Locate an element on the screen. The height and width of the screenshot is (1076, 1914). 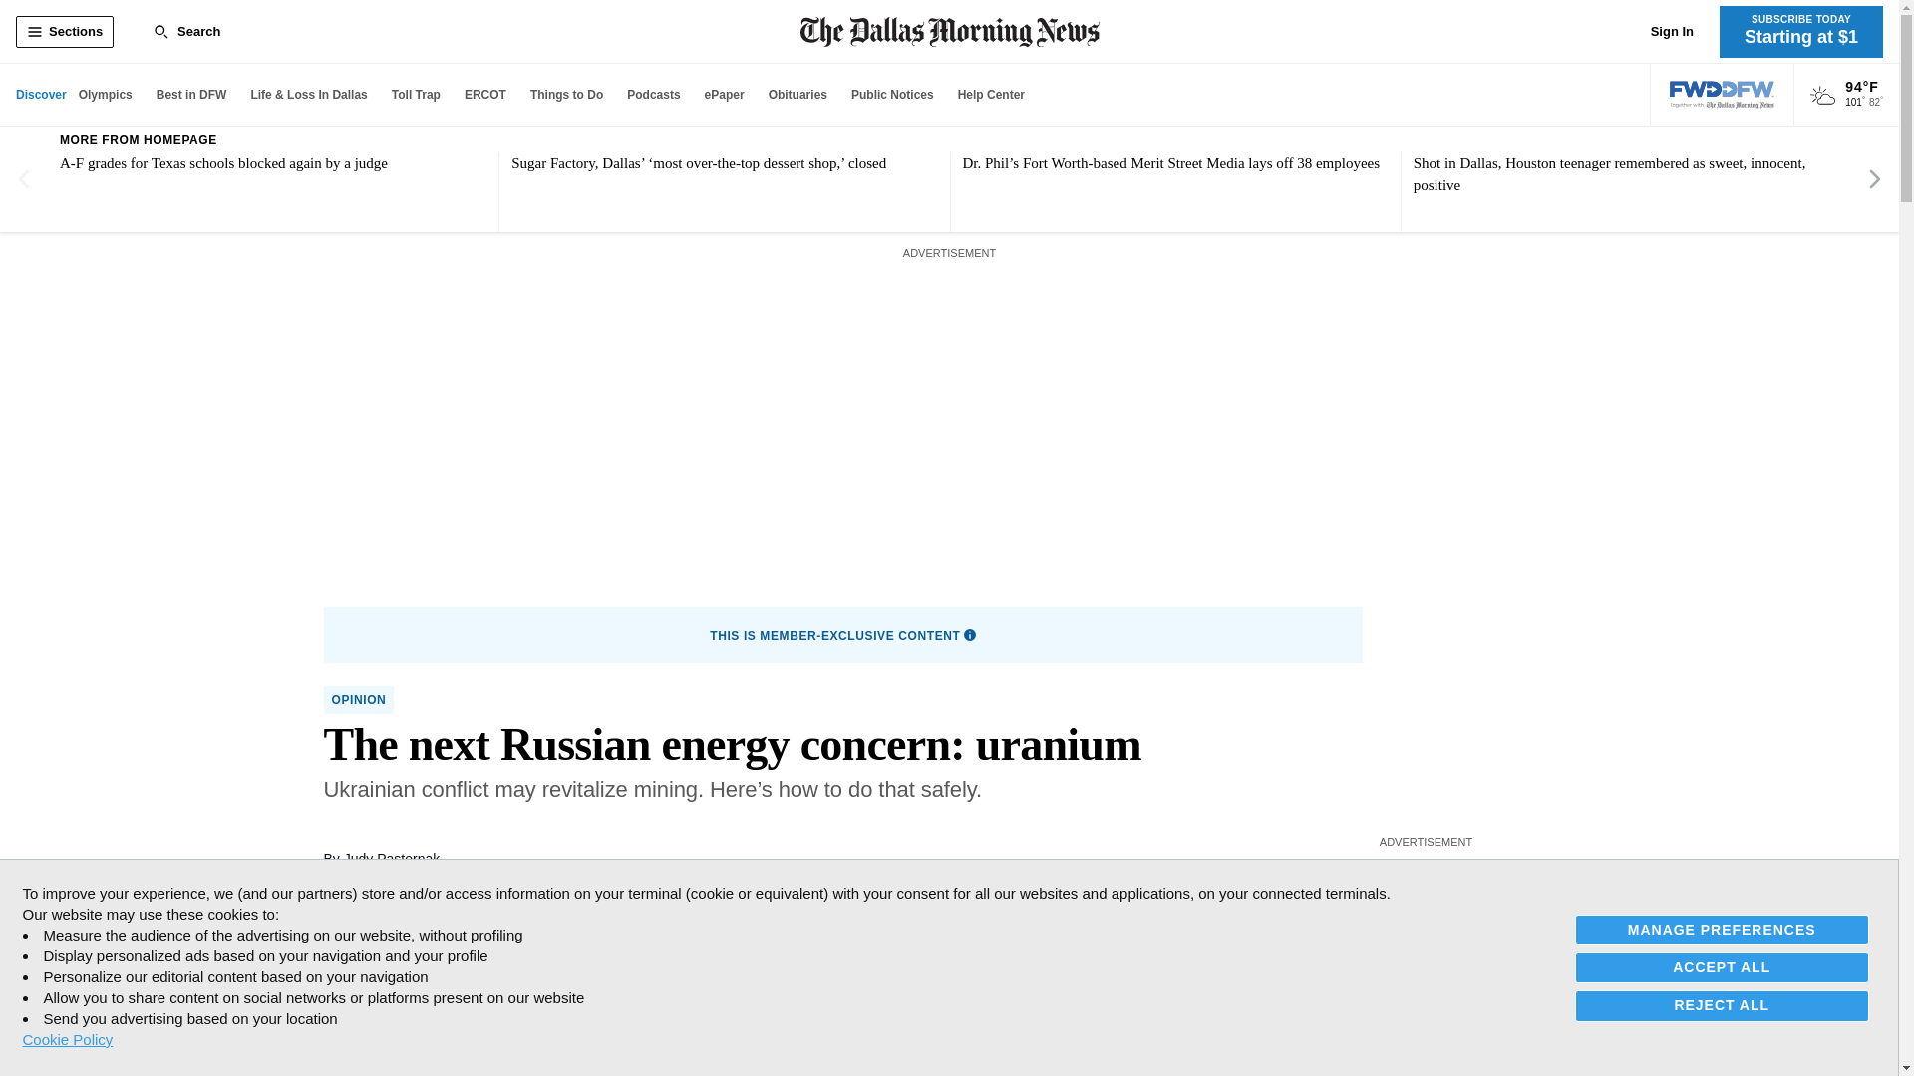
MANAGE PREFERENCES is located at coordinates (1723, 931).